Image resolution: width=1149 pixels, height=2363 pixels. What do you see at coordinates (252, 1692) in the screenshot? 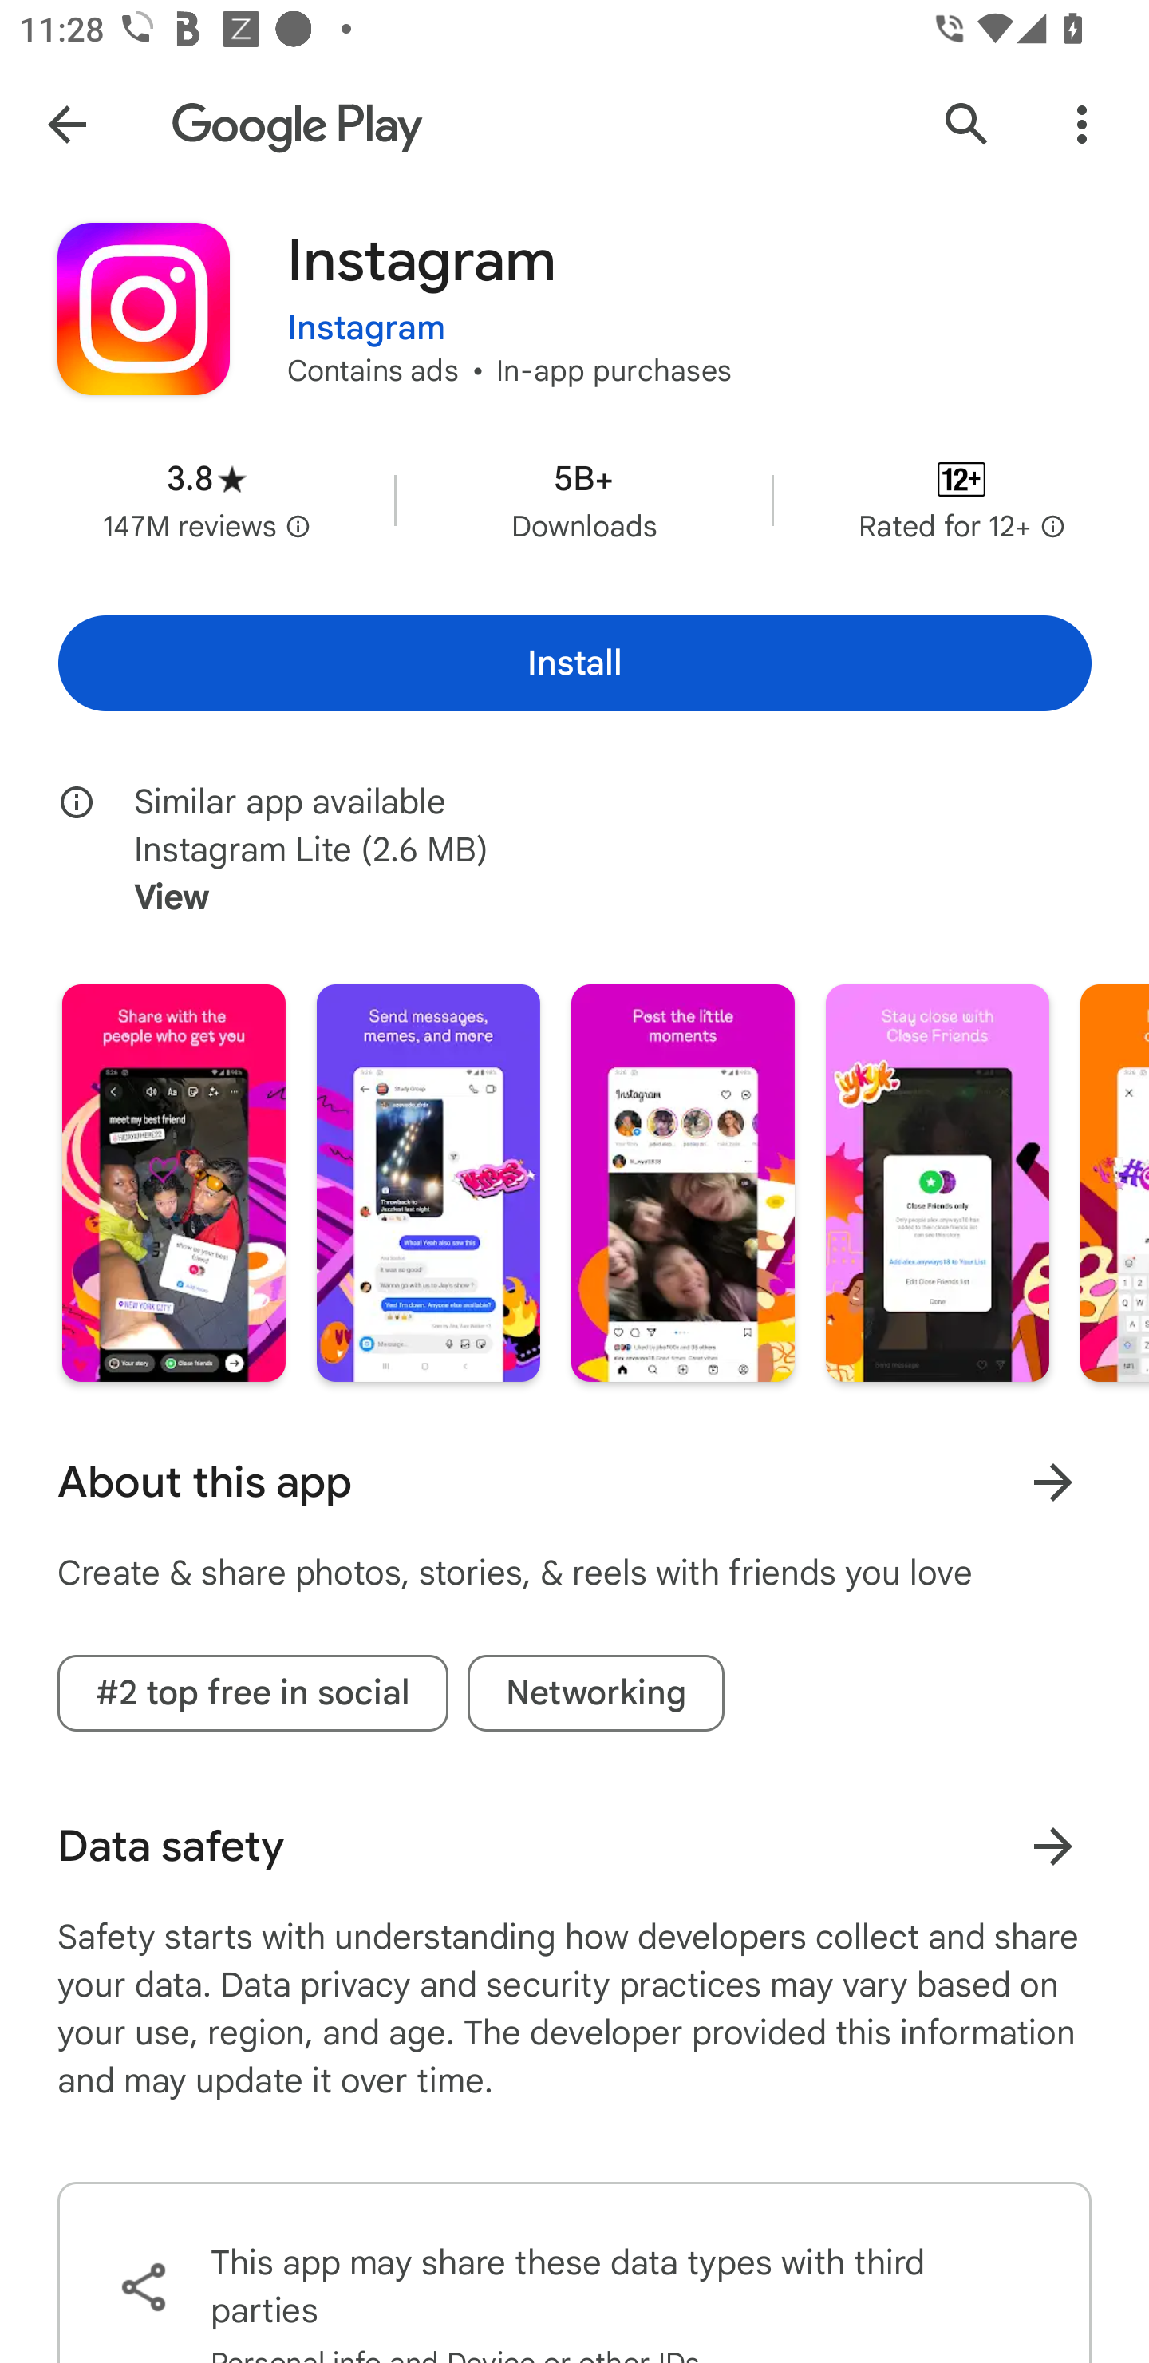
I see `#2 top free in social tag` at bounding box center [252, 1692].